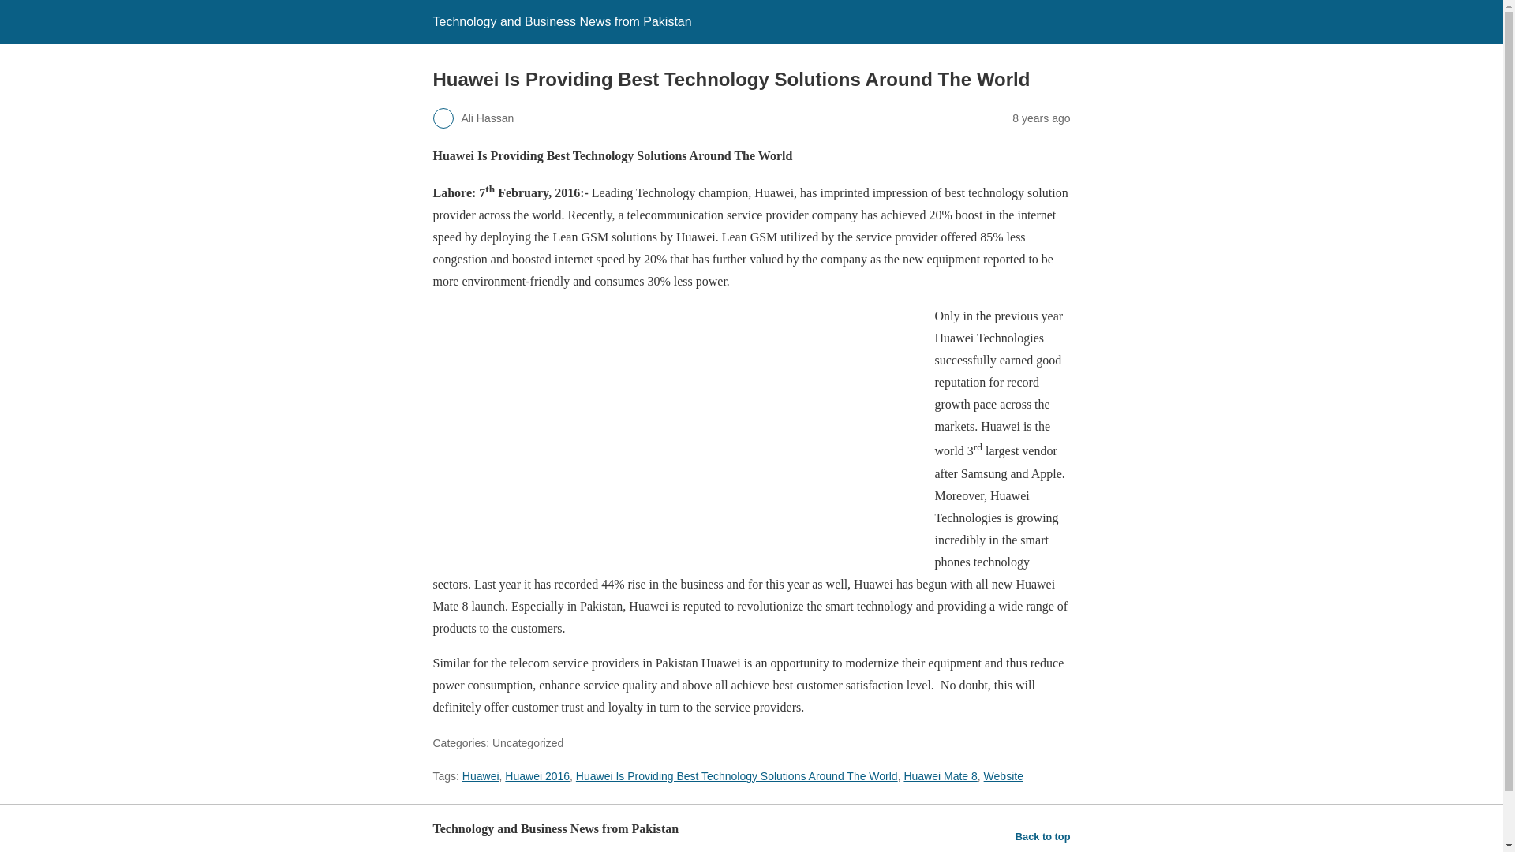  I want to click on Back to top, so click(1043, 836).